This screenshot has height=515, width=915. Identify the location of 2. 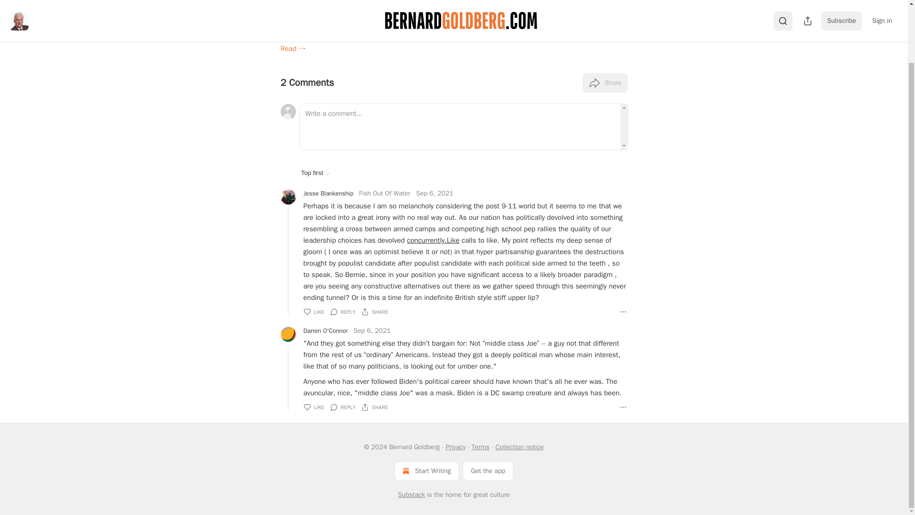
(409, 13).